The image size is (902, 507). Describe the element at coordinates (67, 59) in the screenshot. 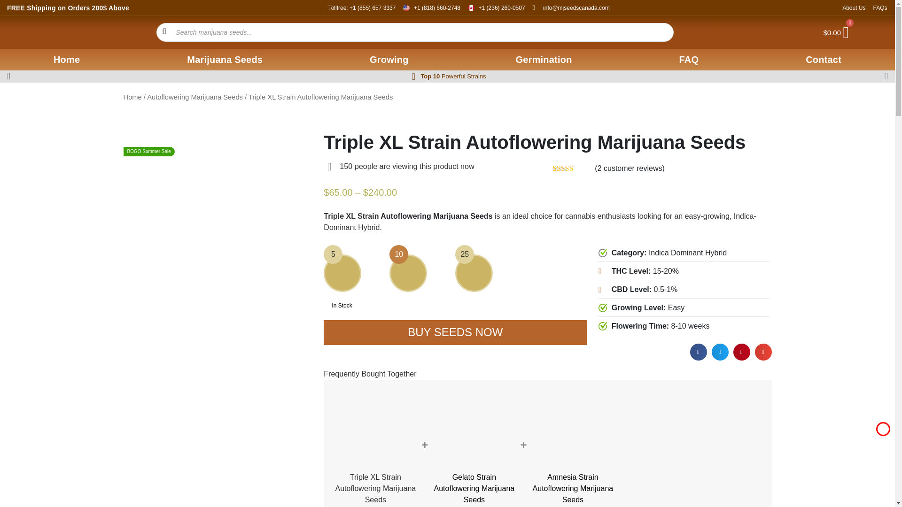

I see `Home` at that location.